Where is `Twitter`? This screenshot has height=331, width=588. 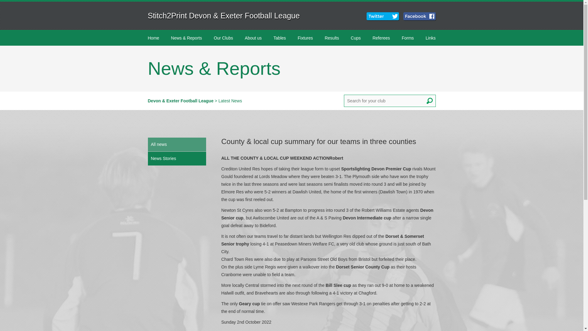 Twitter is located at coordinates (383, 17).